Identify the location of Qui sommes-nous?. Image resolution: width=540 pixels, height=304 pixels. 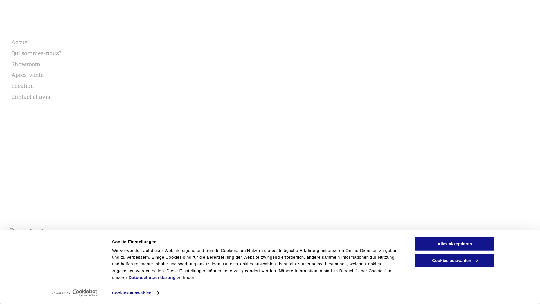
(117, 53).